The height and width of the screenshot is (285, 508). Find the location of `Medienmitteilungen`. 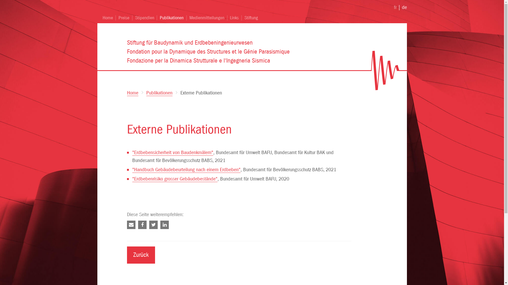

Medienmitteilungen is located at coordinates (207, 18).